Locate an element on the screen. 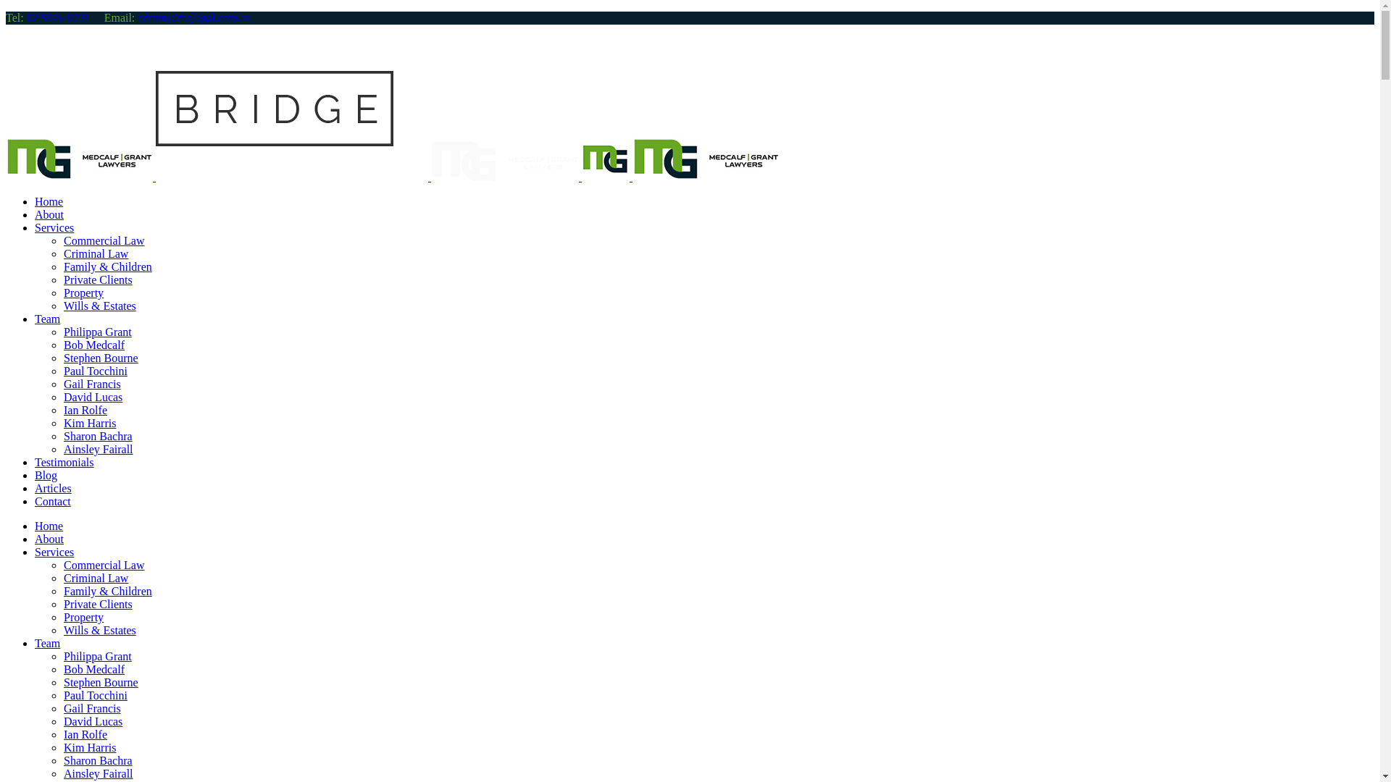  Paul Tocchini is located at coordinates (96, 695).